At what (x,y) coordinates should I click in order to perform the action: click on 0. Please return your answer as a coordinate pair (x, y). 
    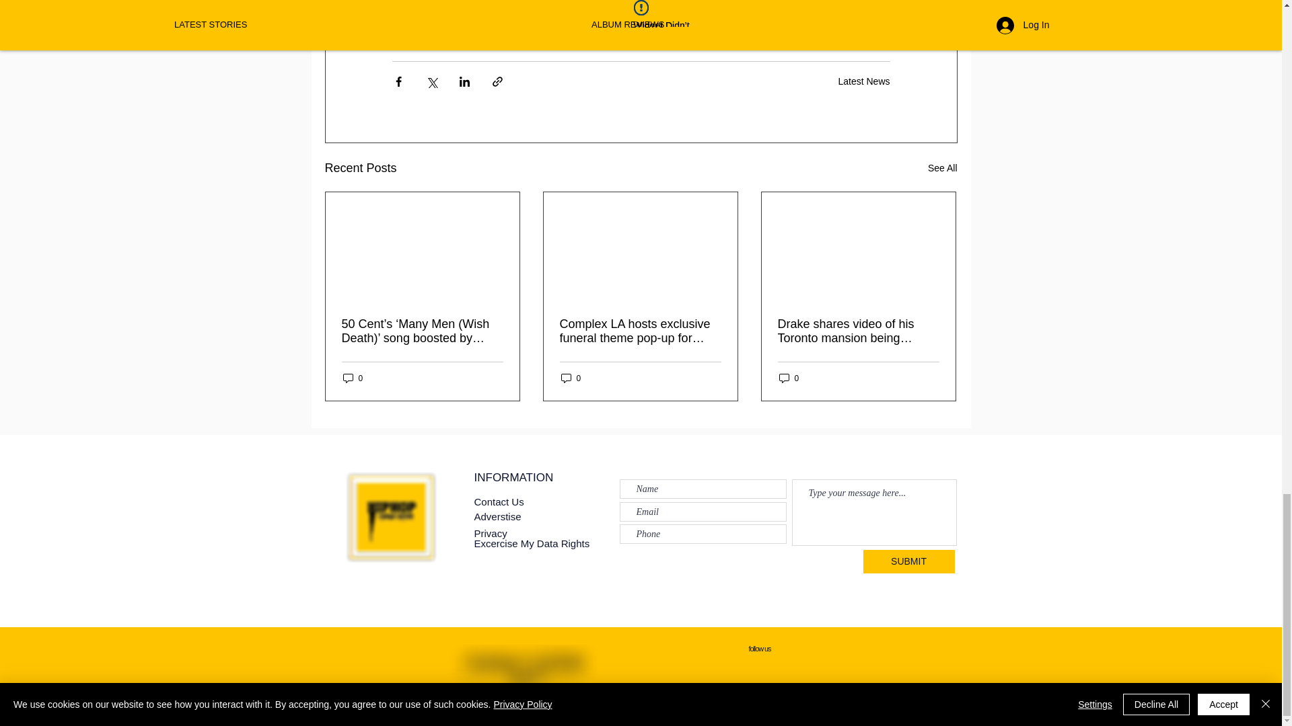
    Looking at the image, I should click on (353, 378).